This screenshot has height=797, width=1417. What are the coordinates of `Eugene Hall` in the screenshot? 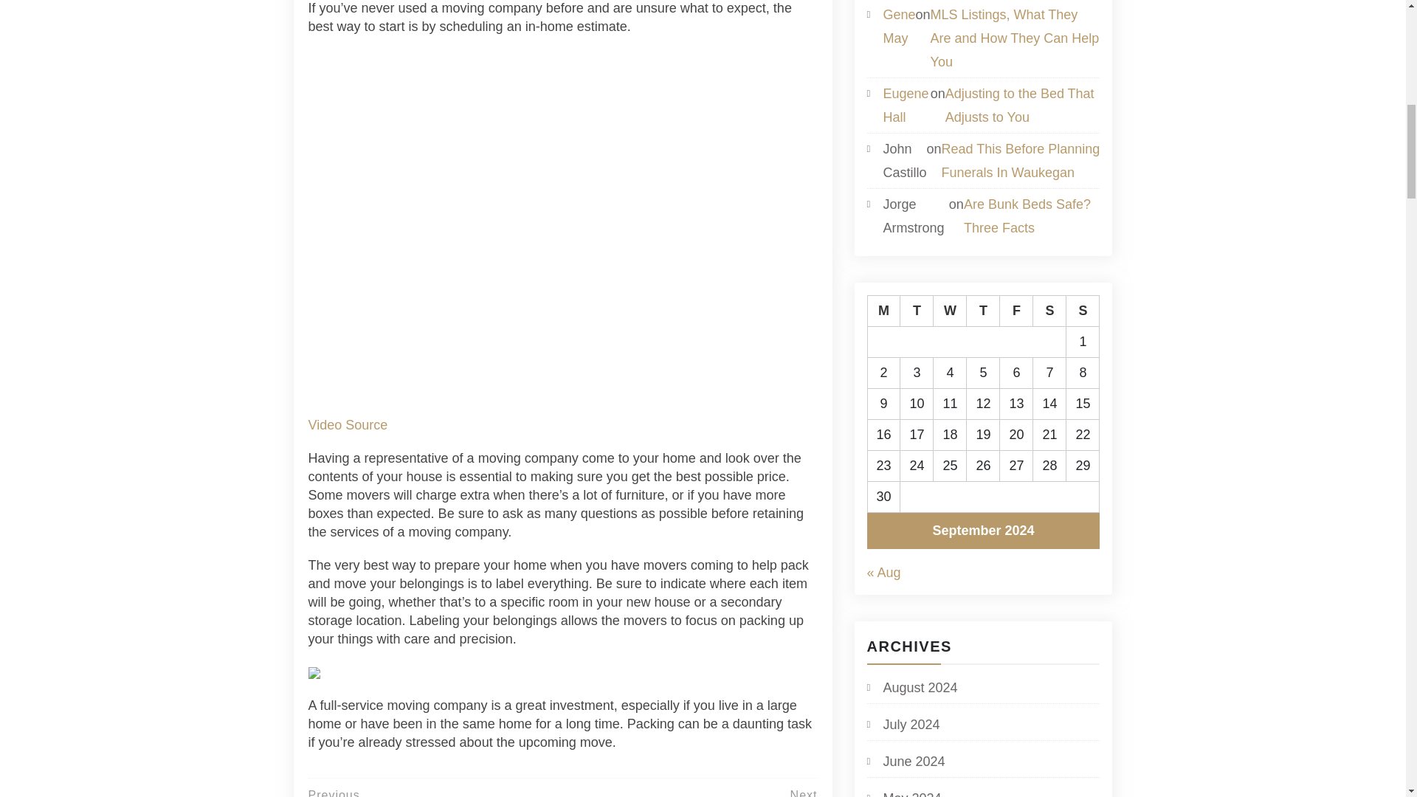 It's located at (905, 105).